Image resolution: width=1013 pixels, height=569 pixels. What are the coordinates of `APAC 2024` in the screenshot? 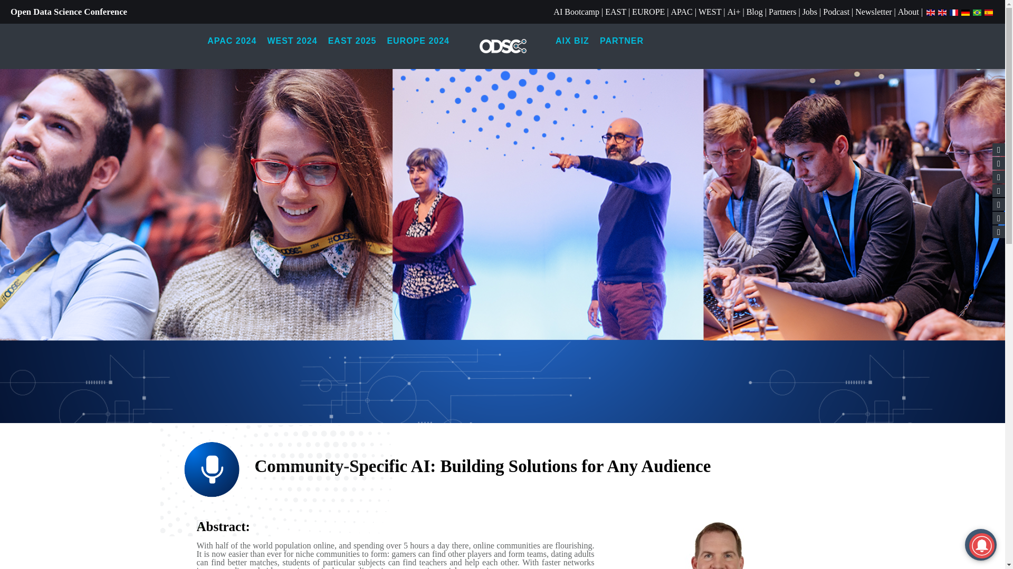 It's located at (231, 41).